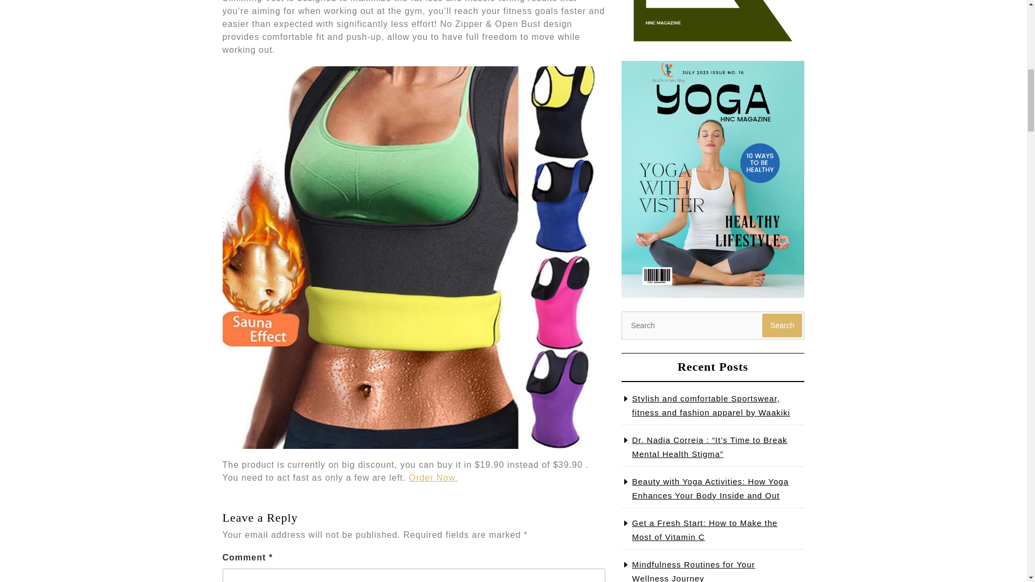 The image size is (1035, 582). I want to click on Get a Fresh Start: How to Make the Most of Vitamin C, so click(704, 530).